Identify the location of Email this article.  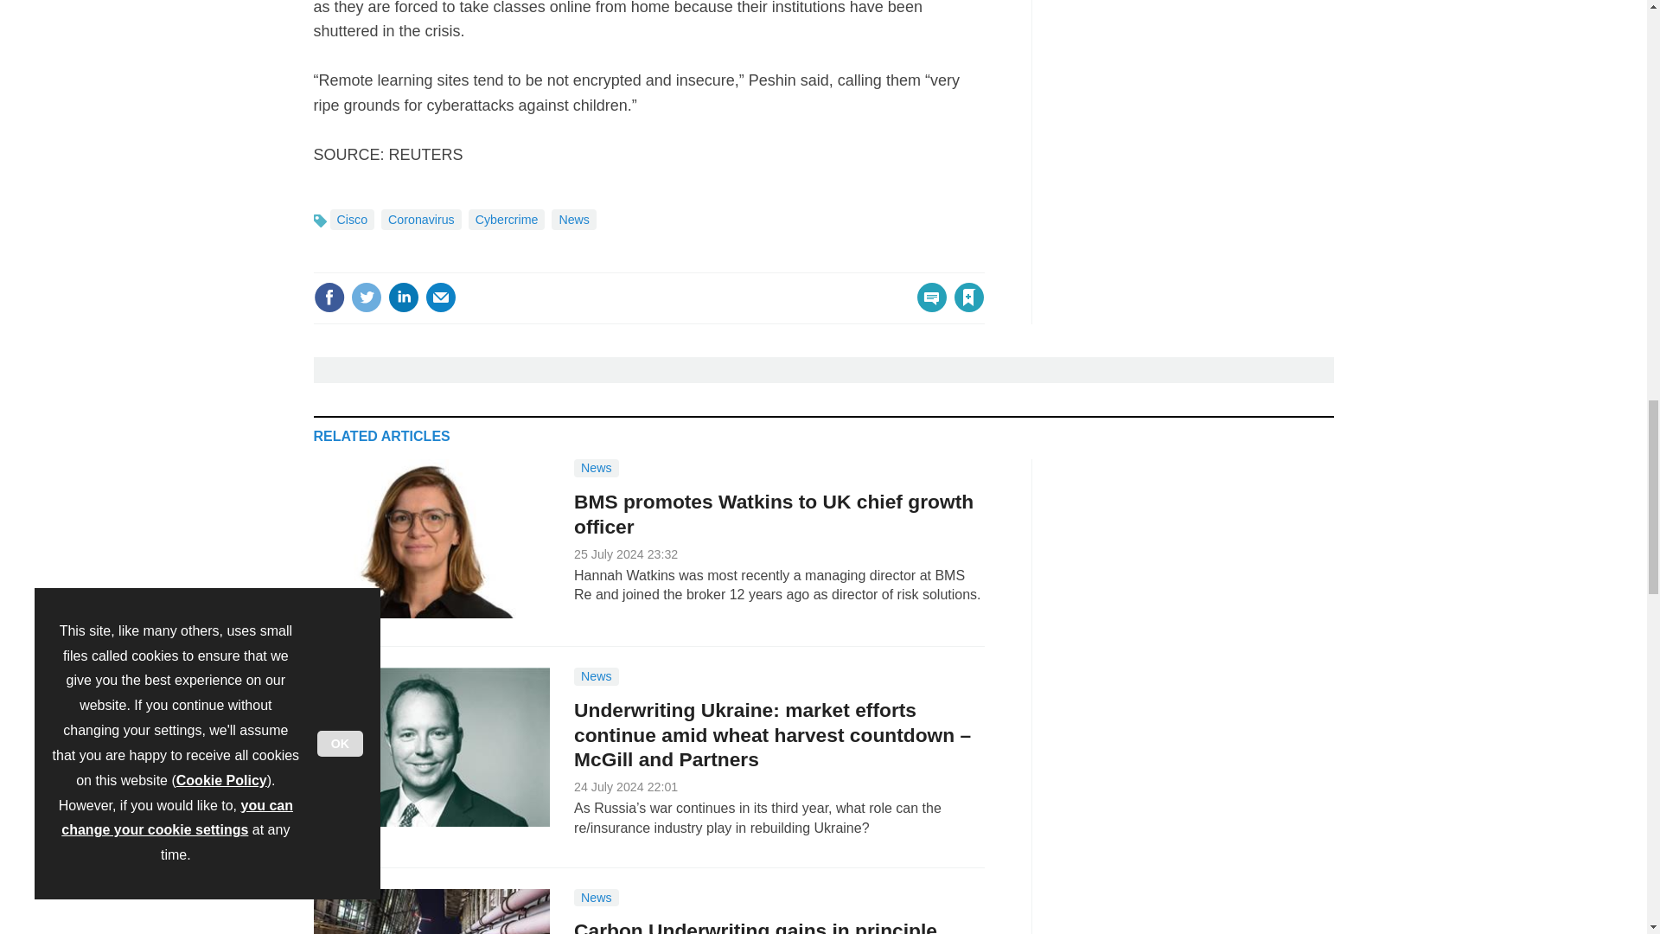
(441, 297).